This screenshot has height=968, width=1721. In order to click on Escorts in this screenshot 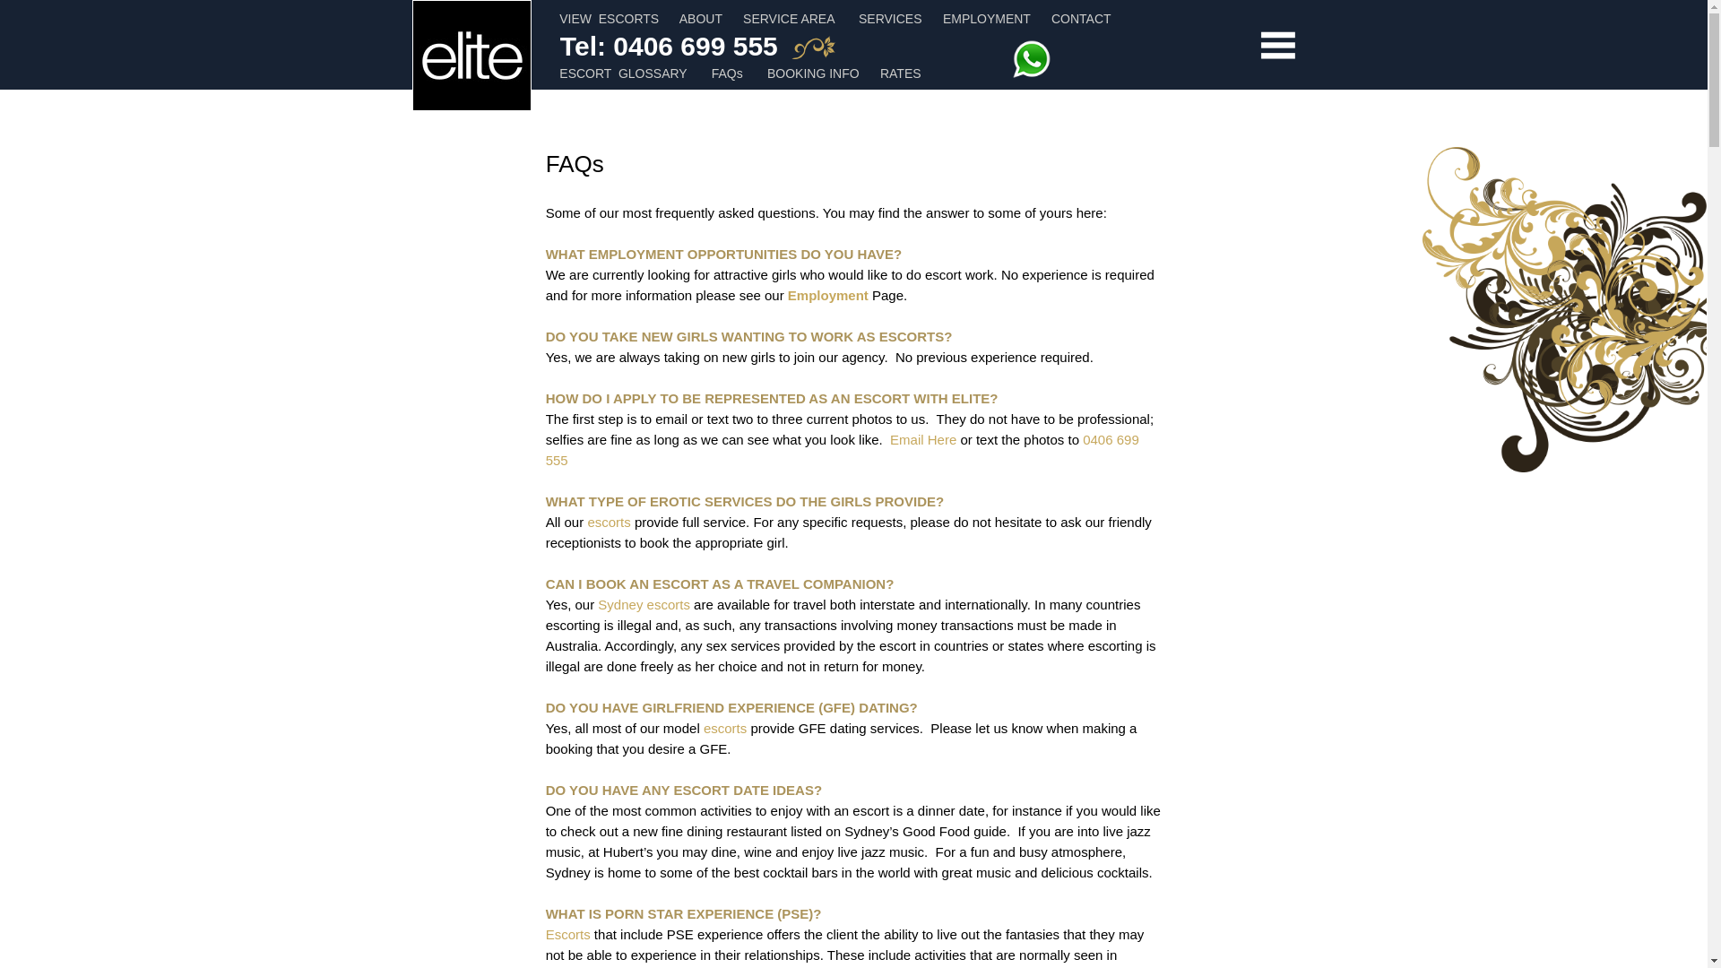, I will do `click(568, 934)`.